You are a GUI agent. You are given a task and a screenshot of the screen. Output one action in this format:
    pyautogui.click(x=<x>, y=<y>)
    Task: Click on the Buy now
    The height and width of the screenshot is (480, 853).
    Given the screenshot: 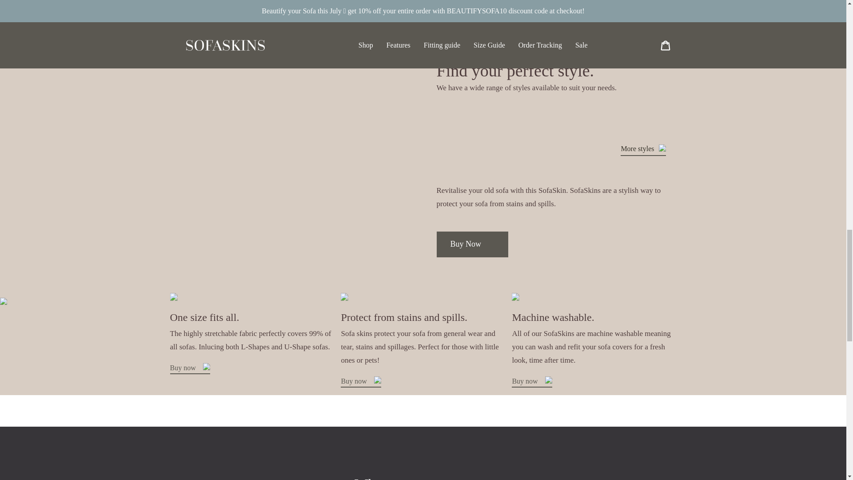 What is the action you would take?
    pyautogui.click(x=532, y=382)
    